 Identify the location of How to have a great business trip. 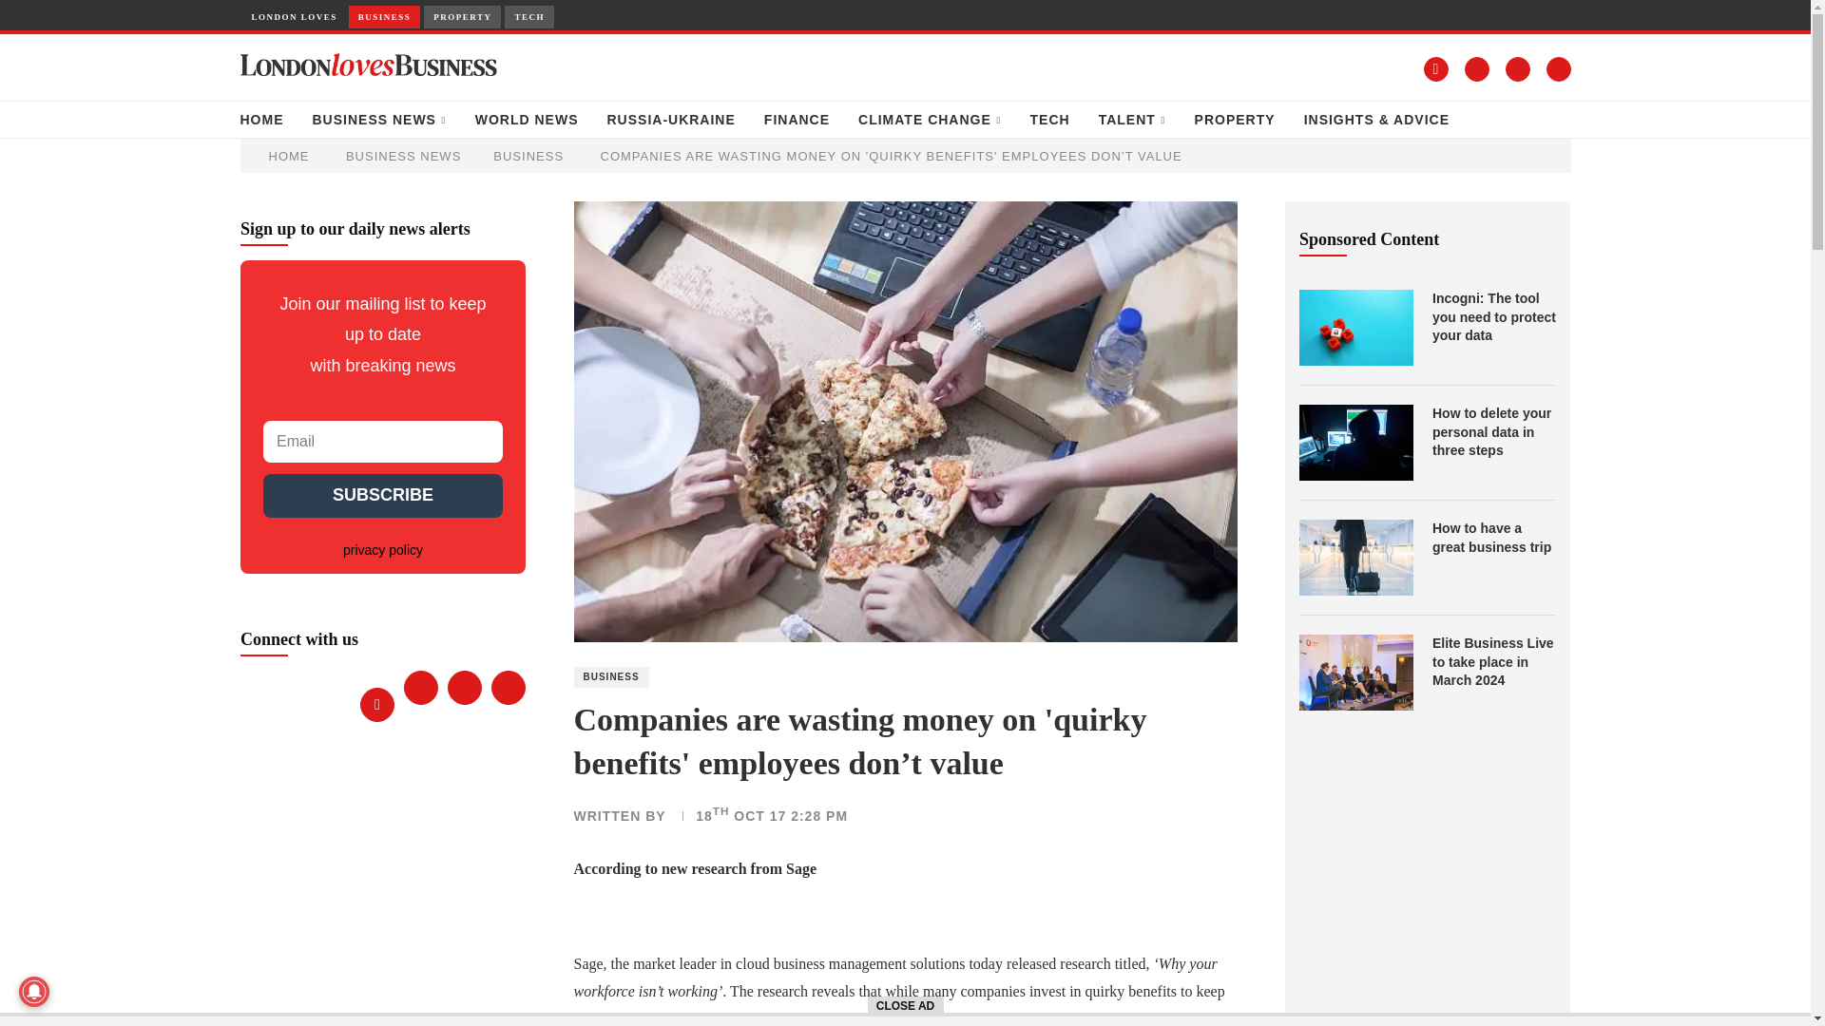
(1355, 557).